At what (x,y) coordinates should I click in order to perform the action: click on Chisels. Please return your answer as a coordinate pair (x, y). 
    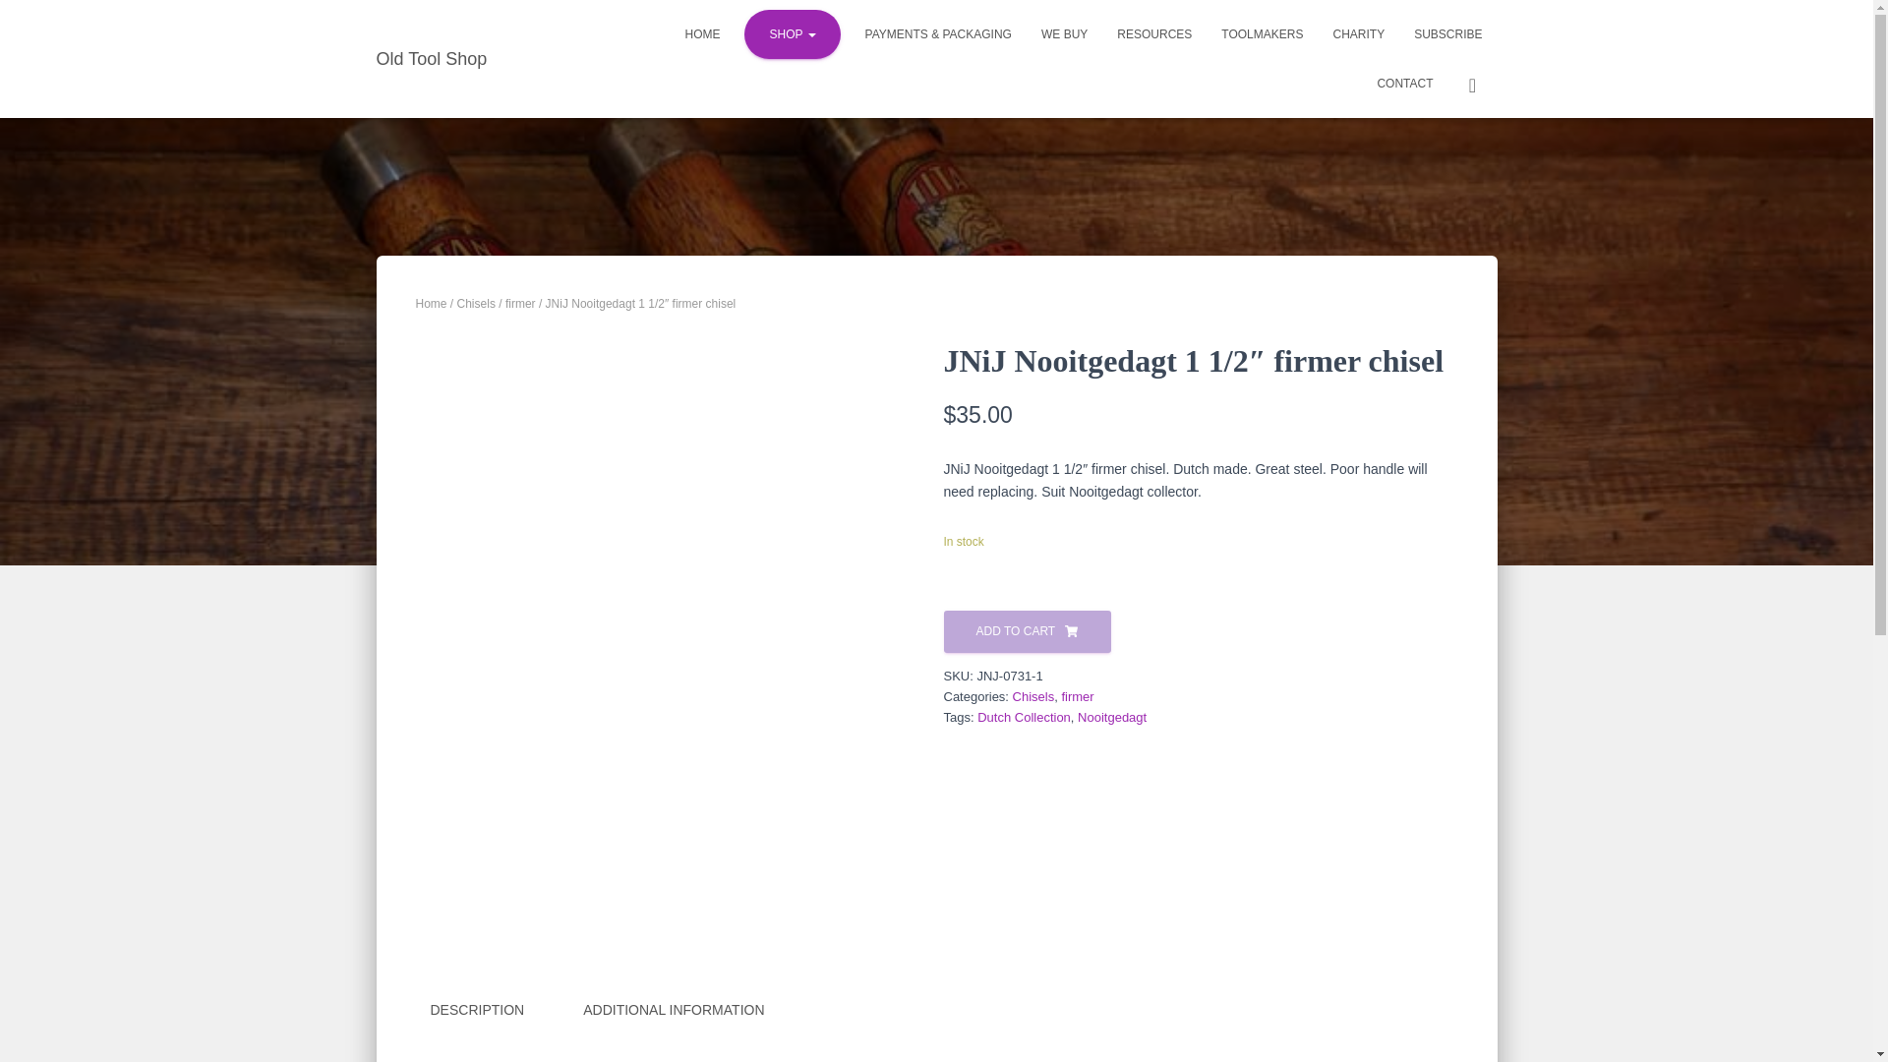
    Looking at the image, I should click on (476, 304).